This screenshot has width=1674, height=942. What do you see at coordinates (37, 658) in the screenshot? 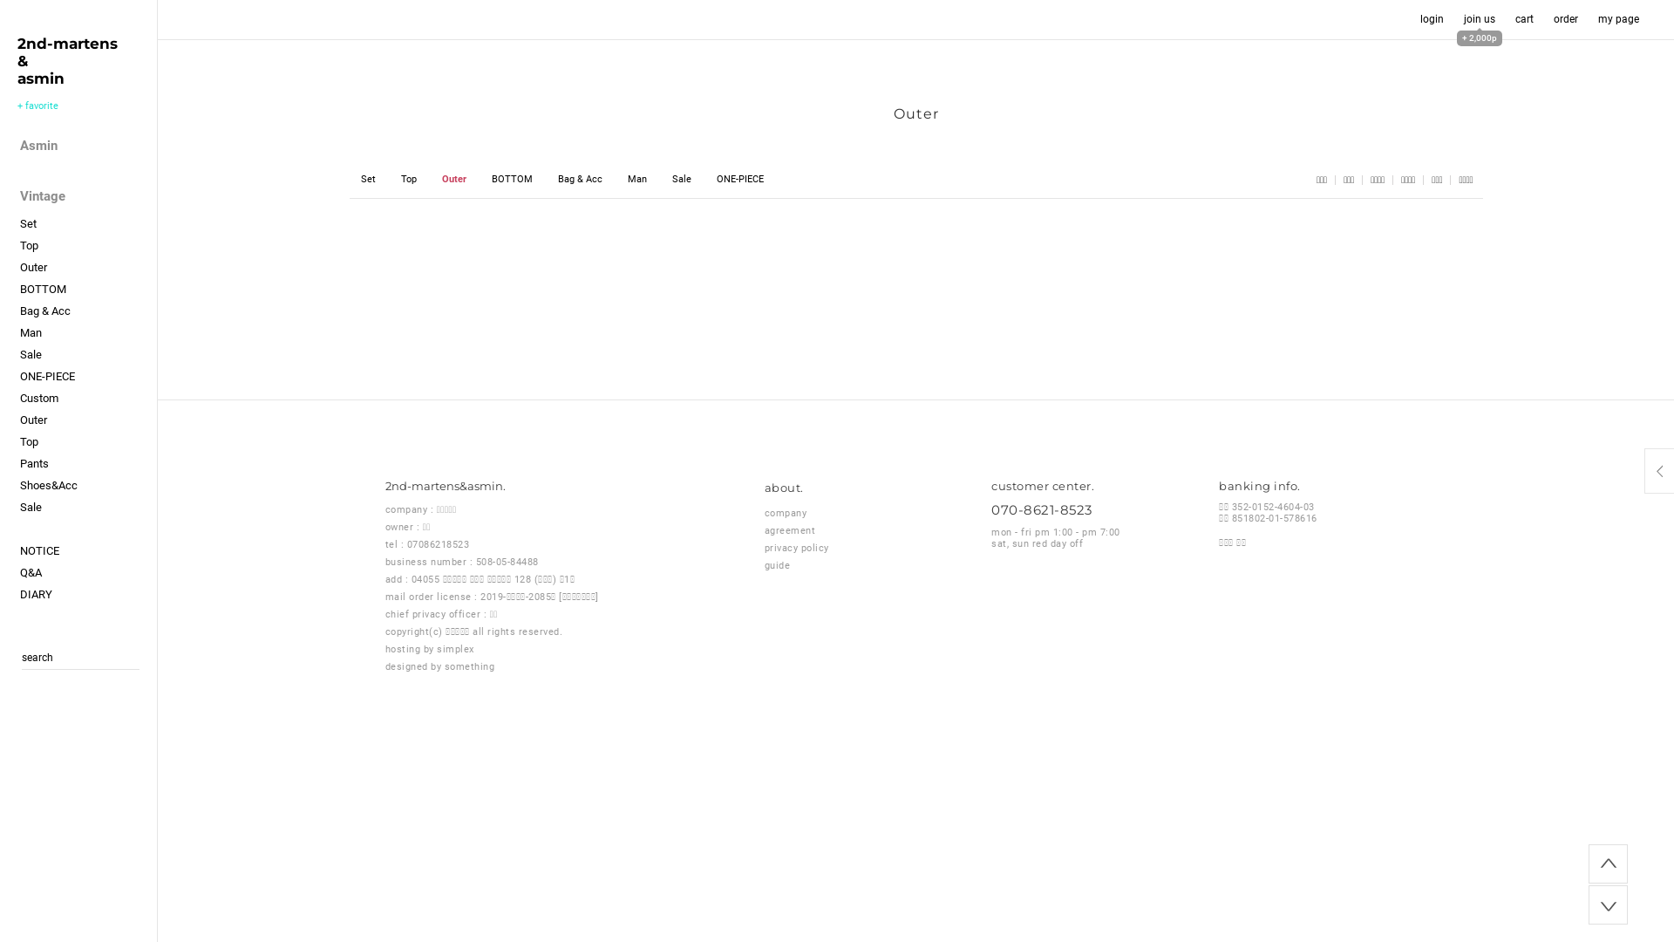
I see `search` at bounding box center [37, 658].